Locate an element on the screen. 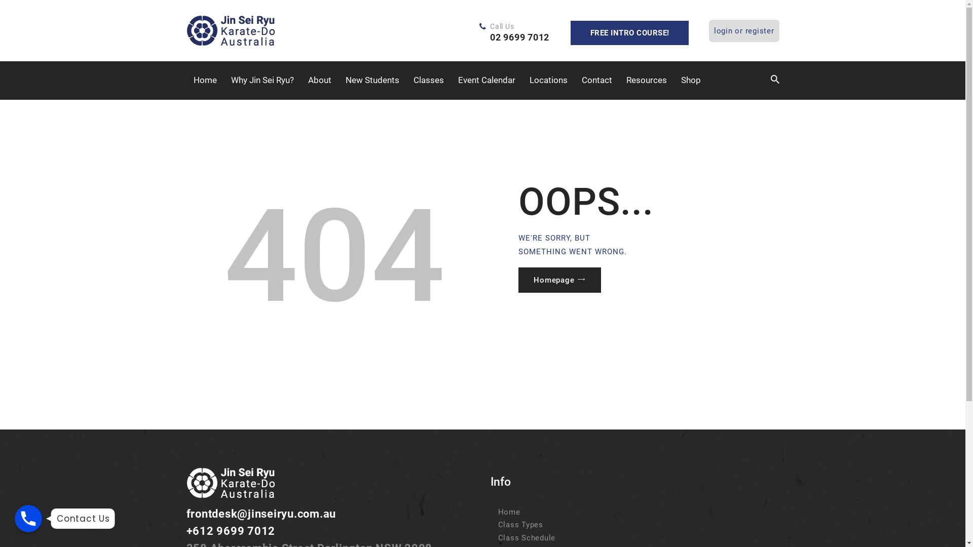 The image size is (973, 547). login or register is located at coordinates (744, 31).